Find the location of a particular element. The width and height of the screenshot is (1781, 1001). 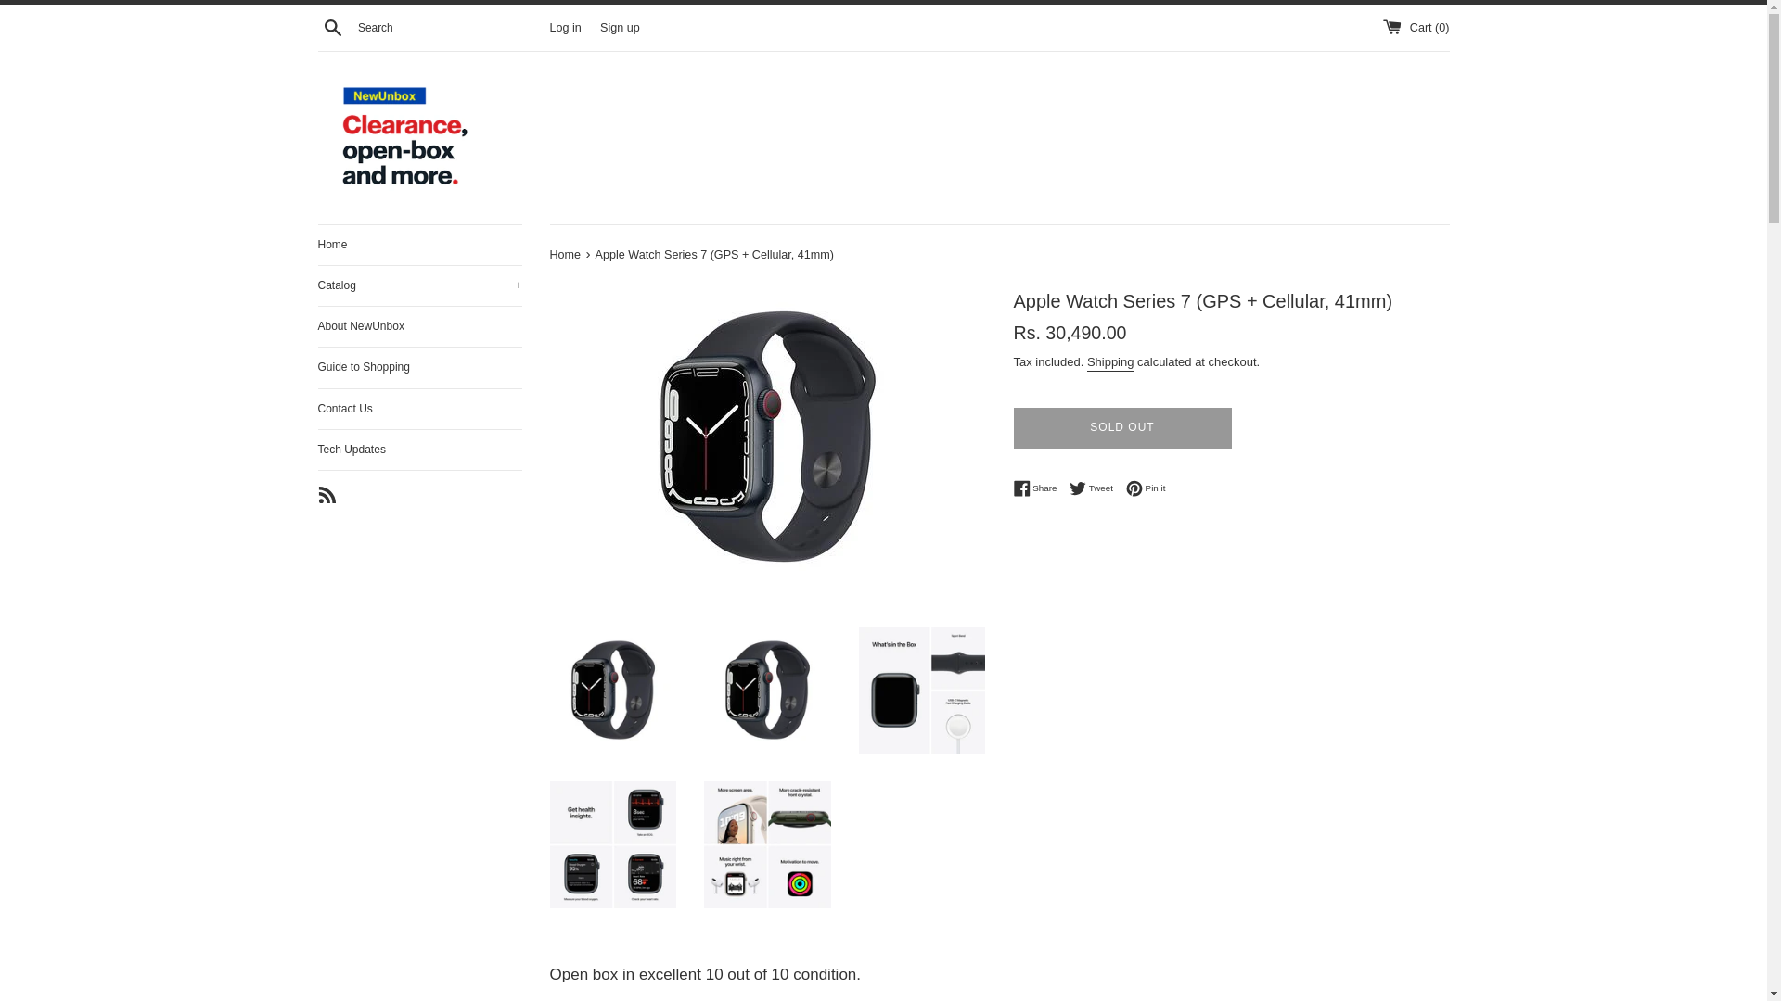

Sign up is located at coordinates (1121, 427).